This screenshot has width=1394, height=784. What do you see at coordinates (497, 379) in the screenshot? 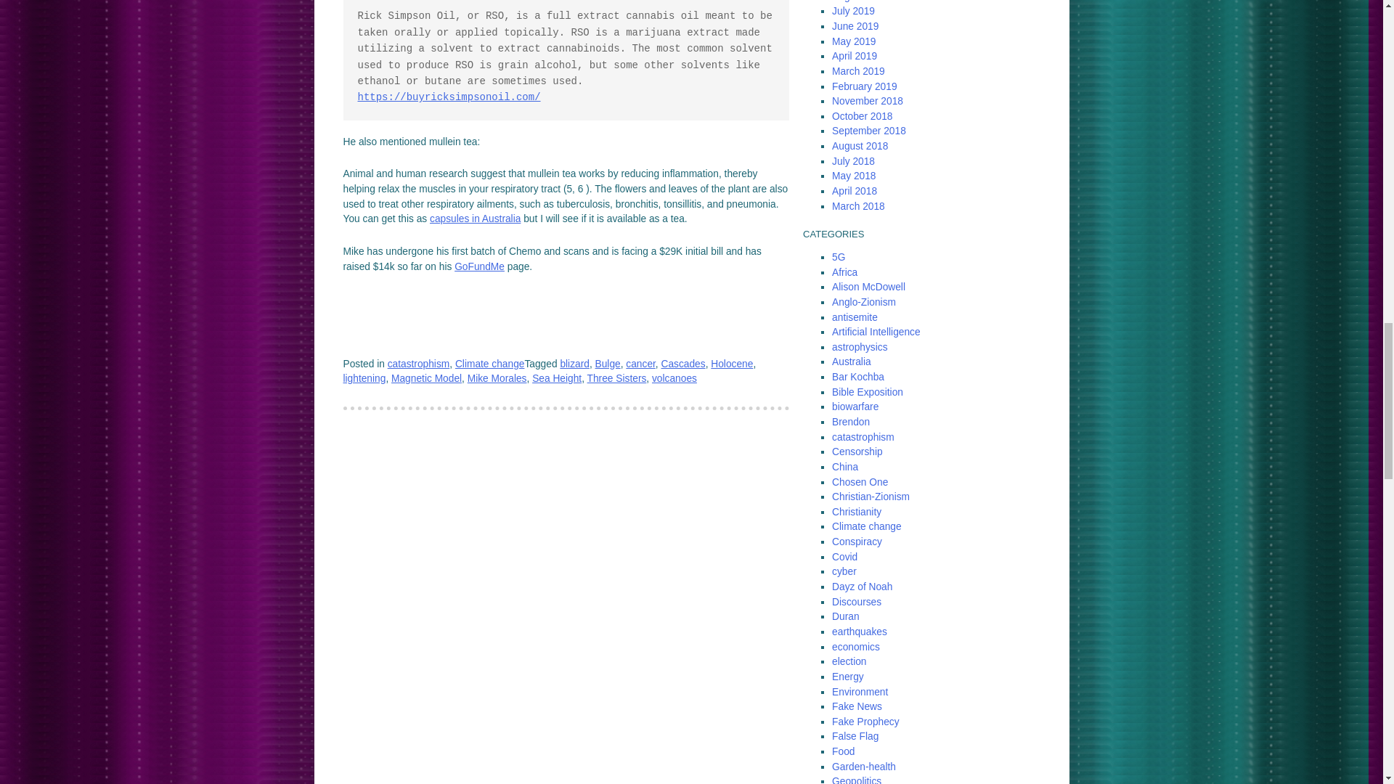
I see `Mike Morales` at bounding box center [497, 379].